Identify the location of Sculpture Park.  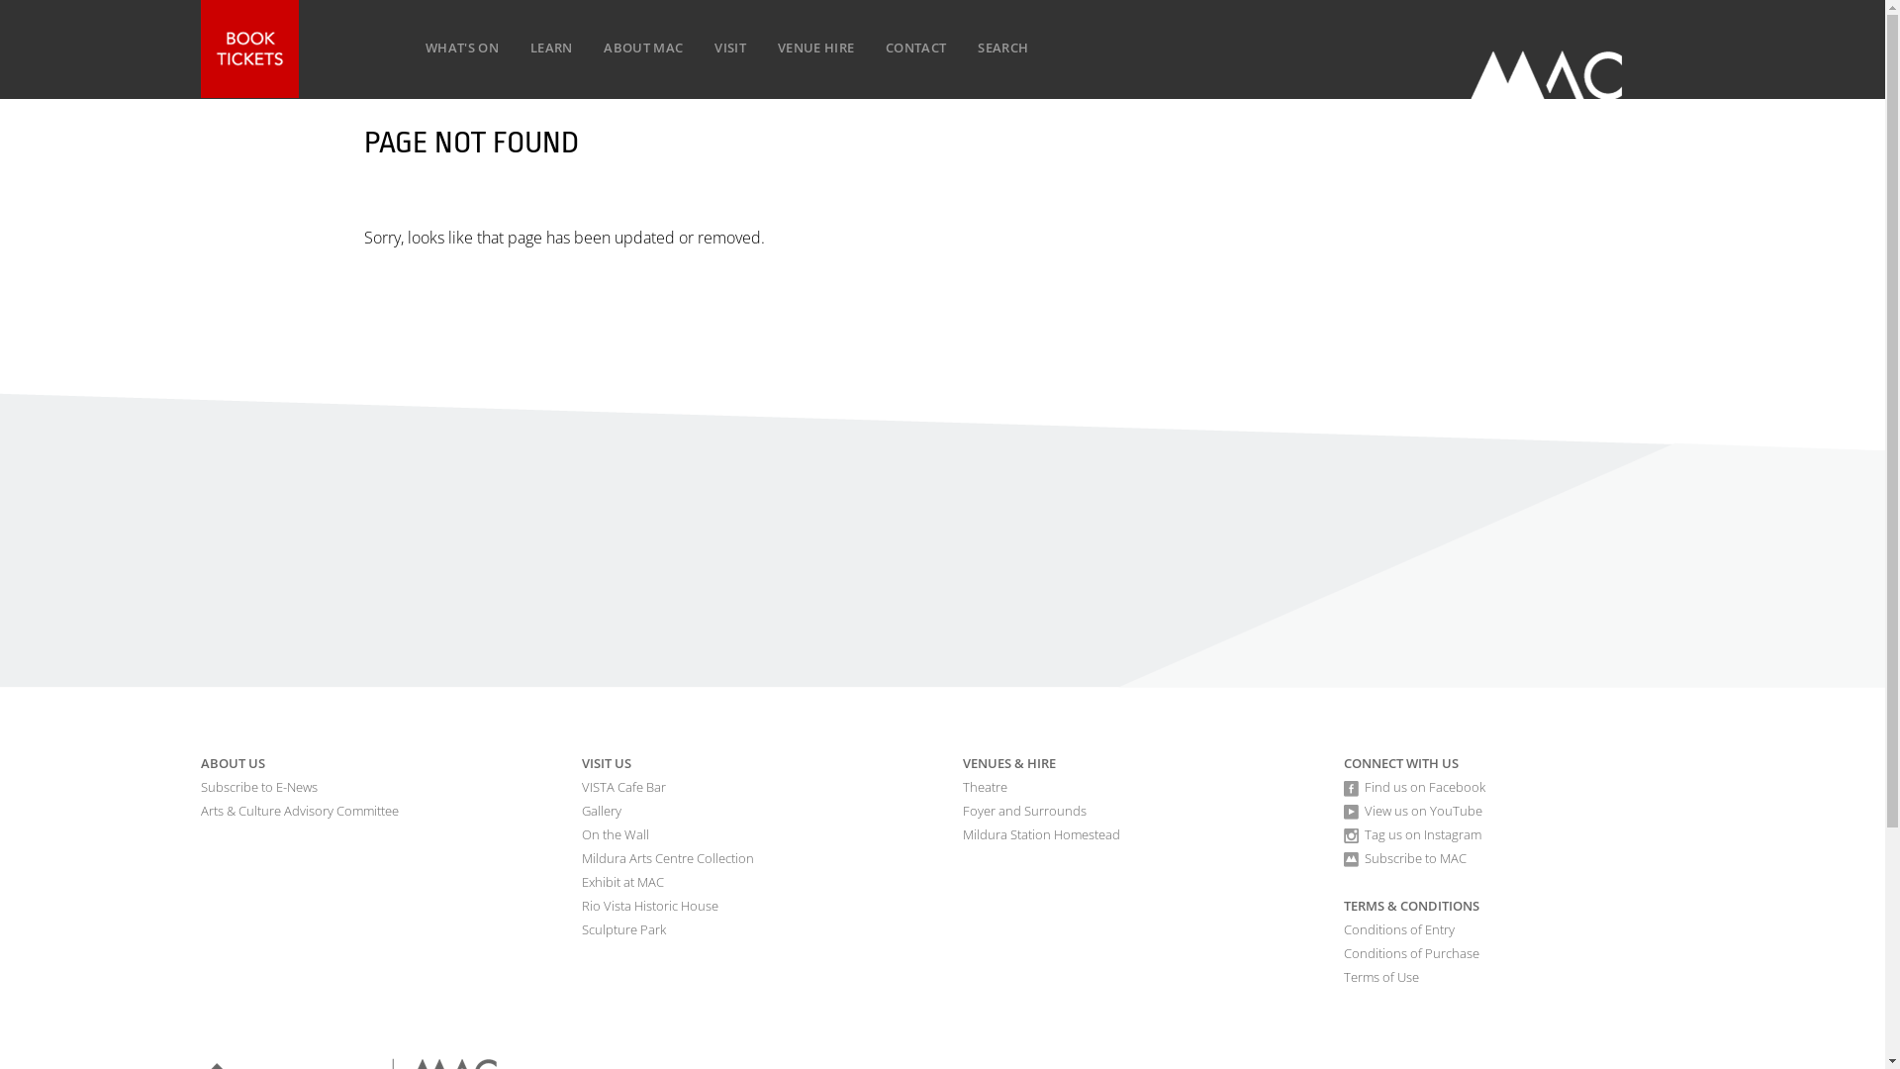
(623, 929).